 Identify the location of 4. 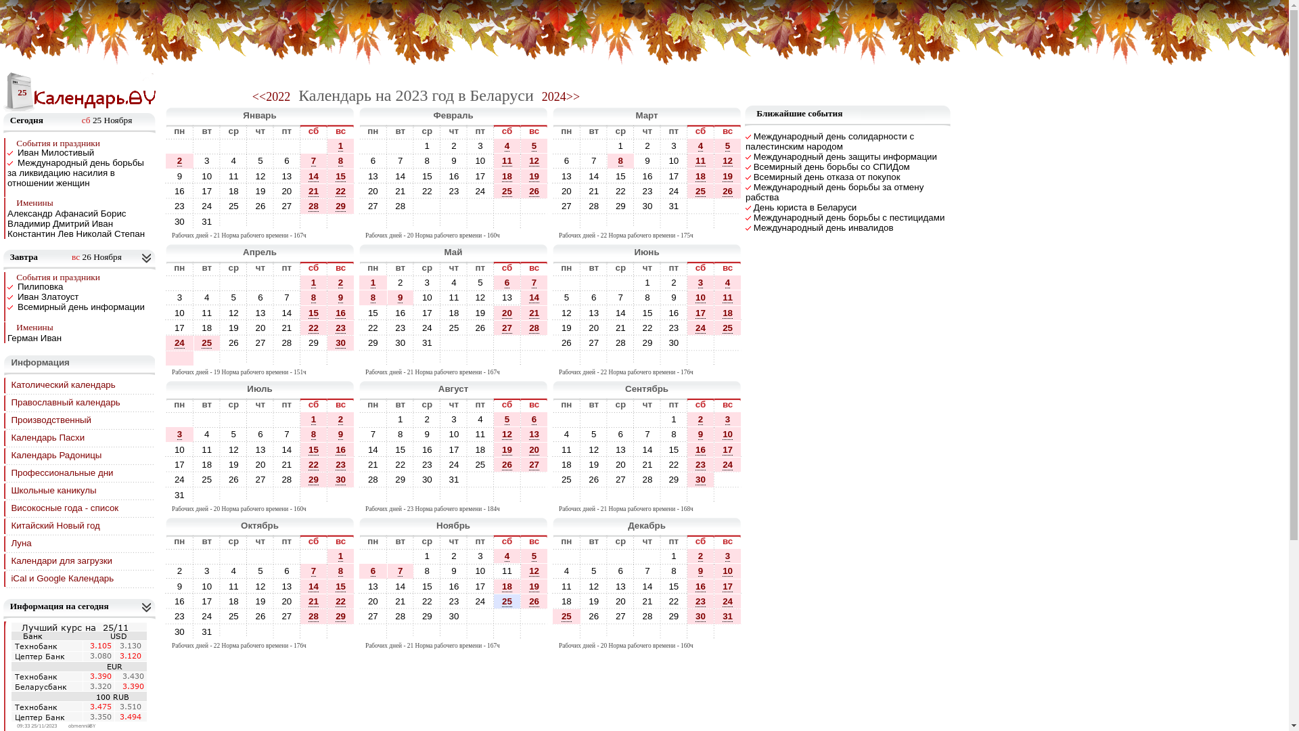
(567, 435).